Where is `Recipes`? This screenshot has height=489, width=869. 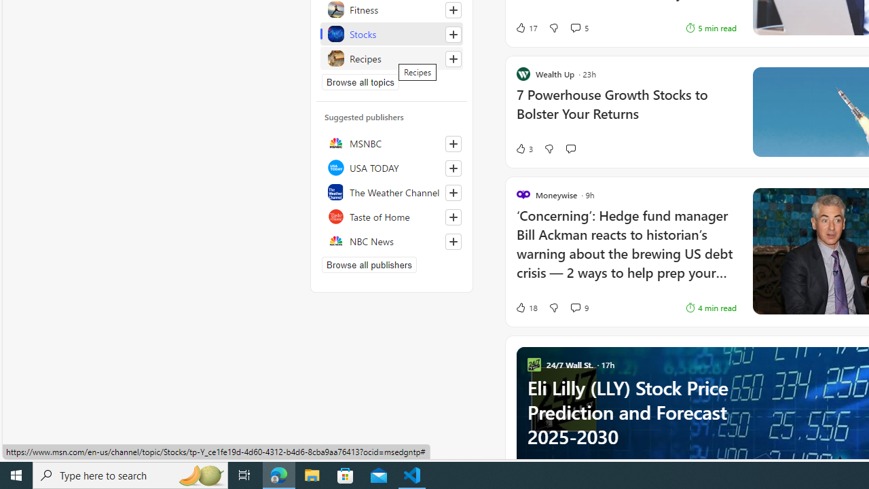 Recipes is located at coordinates (392, 58).